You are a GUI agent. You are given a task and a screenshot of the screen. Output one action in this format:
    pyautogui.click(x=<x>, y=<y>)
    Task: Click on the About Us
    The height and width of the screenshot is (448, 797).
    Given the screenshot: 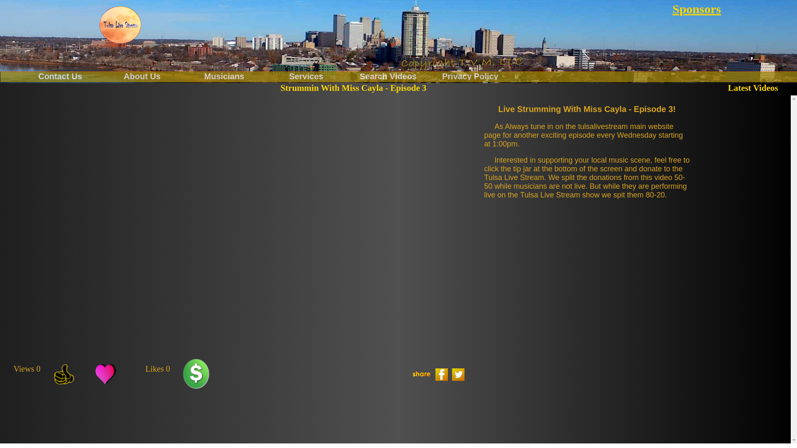 What is the action you would take?
    pyautogui.click(x=142, y=75)
    